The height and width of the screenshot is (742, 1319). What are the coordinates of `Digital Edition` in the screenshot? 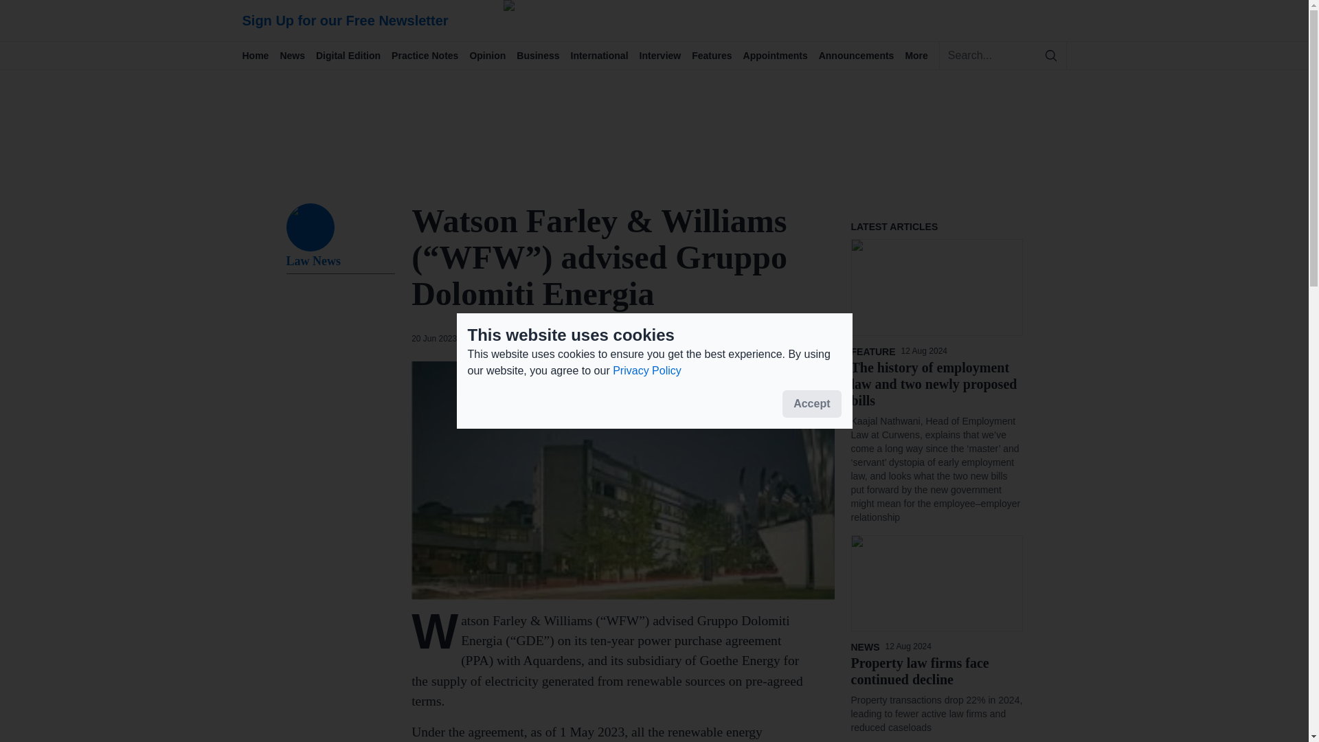 It's located at (354, 55).